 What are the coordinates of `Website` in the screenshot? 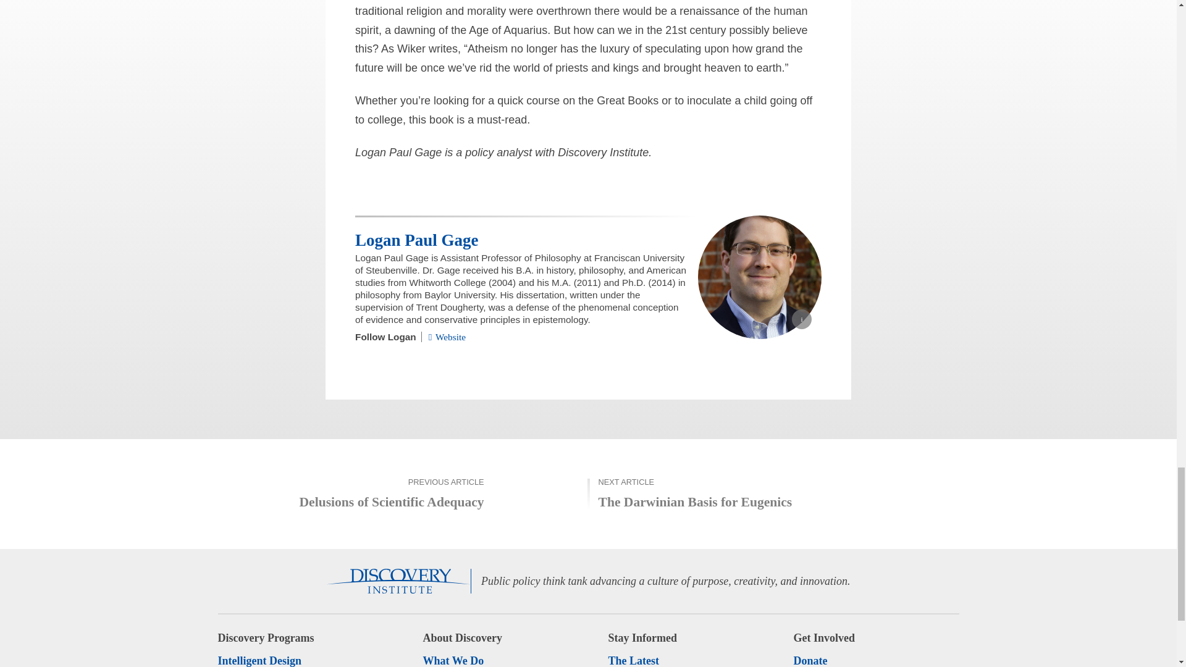 It's located at (447, 336).